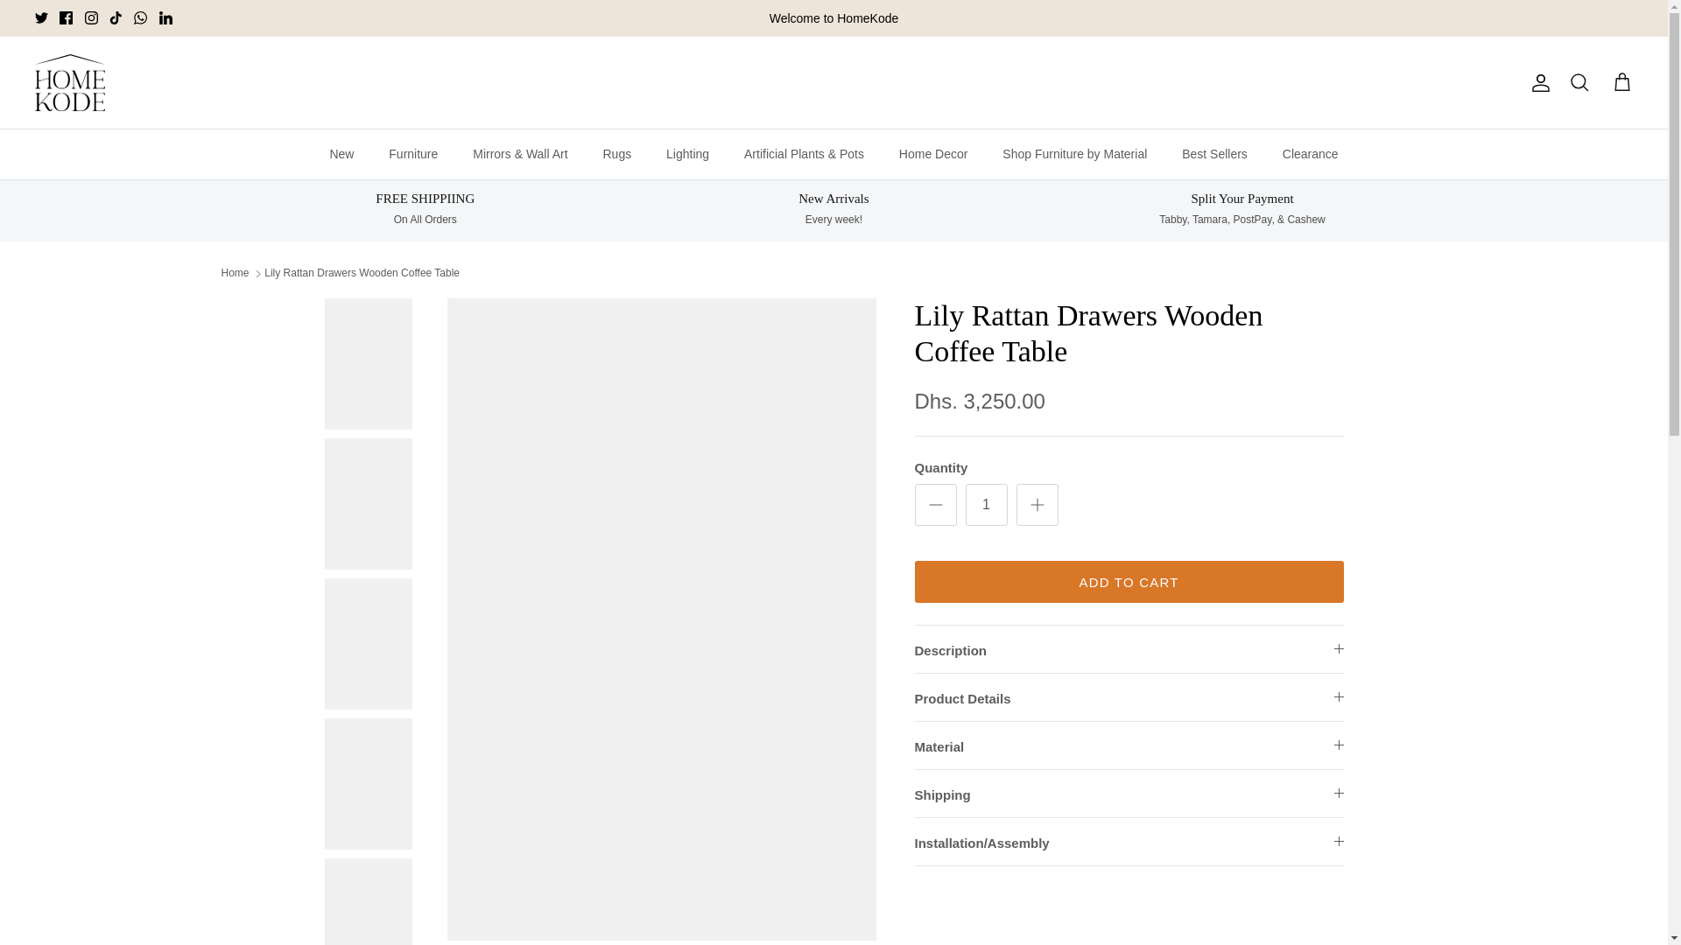 The width and height of the screenshot is (1681, 945). What do you see at coordinates (341, 154) in the screenshot?
I see `New` at bounding box center [341, 154].